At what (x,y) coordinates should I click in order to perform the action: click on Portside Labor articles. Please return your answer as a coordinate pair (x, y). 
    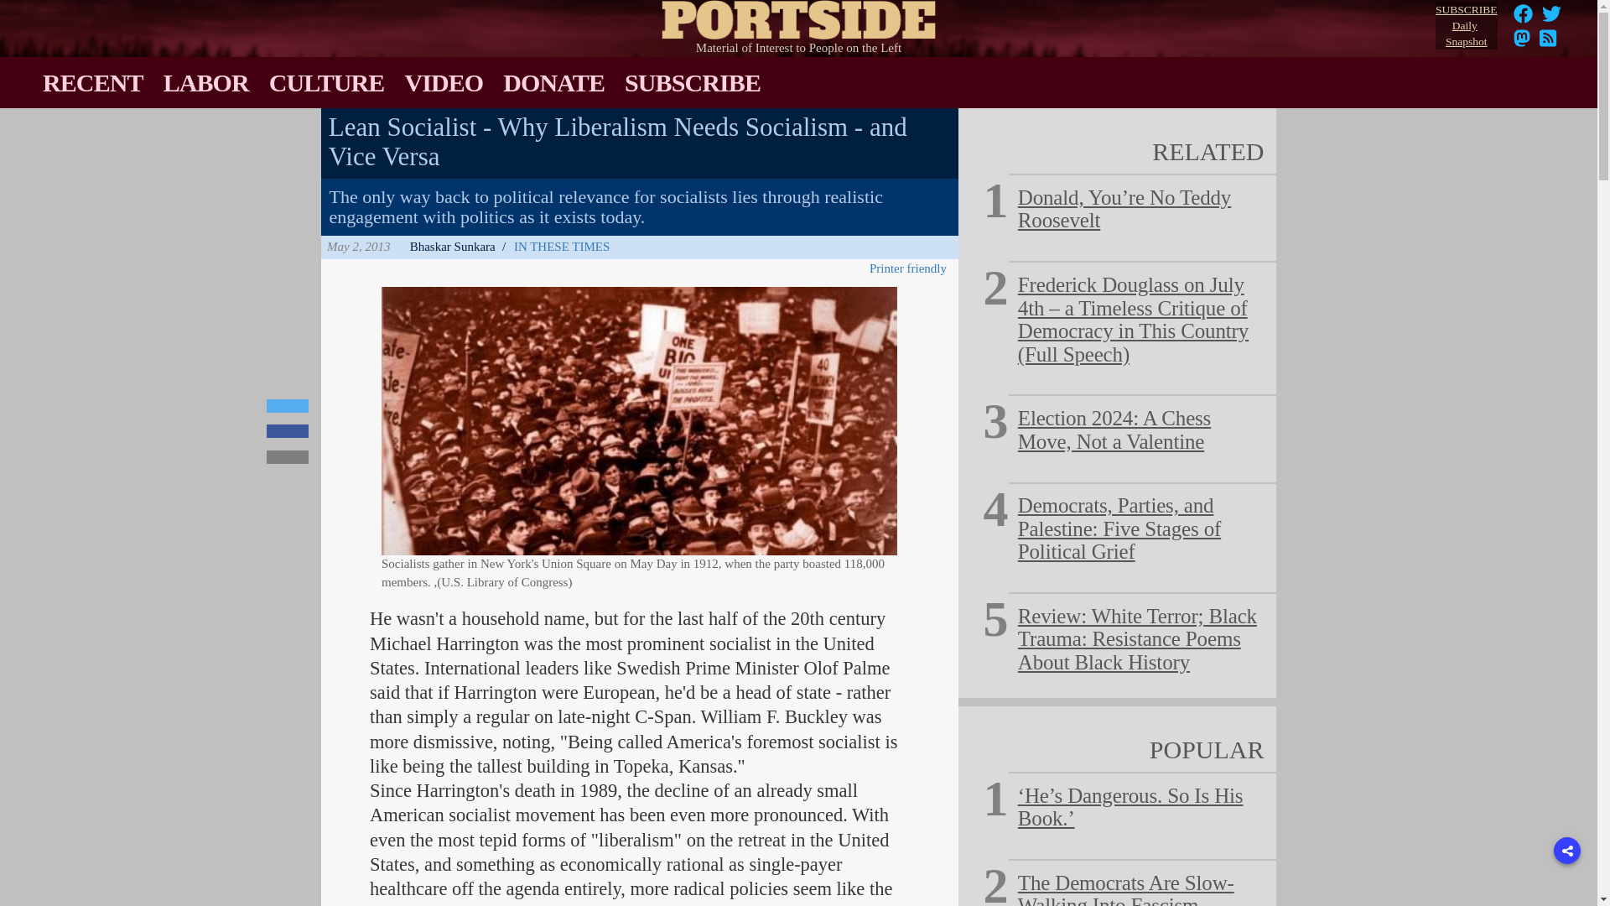
    Looking at the image, I should click on (206, 82).